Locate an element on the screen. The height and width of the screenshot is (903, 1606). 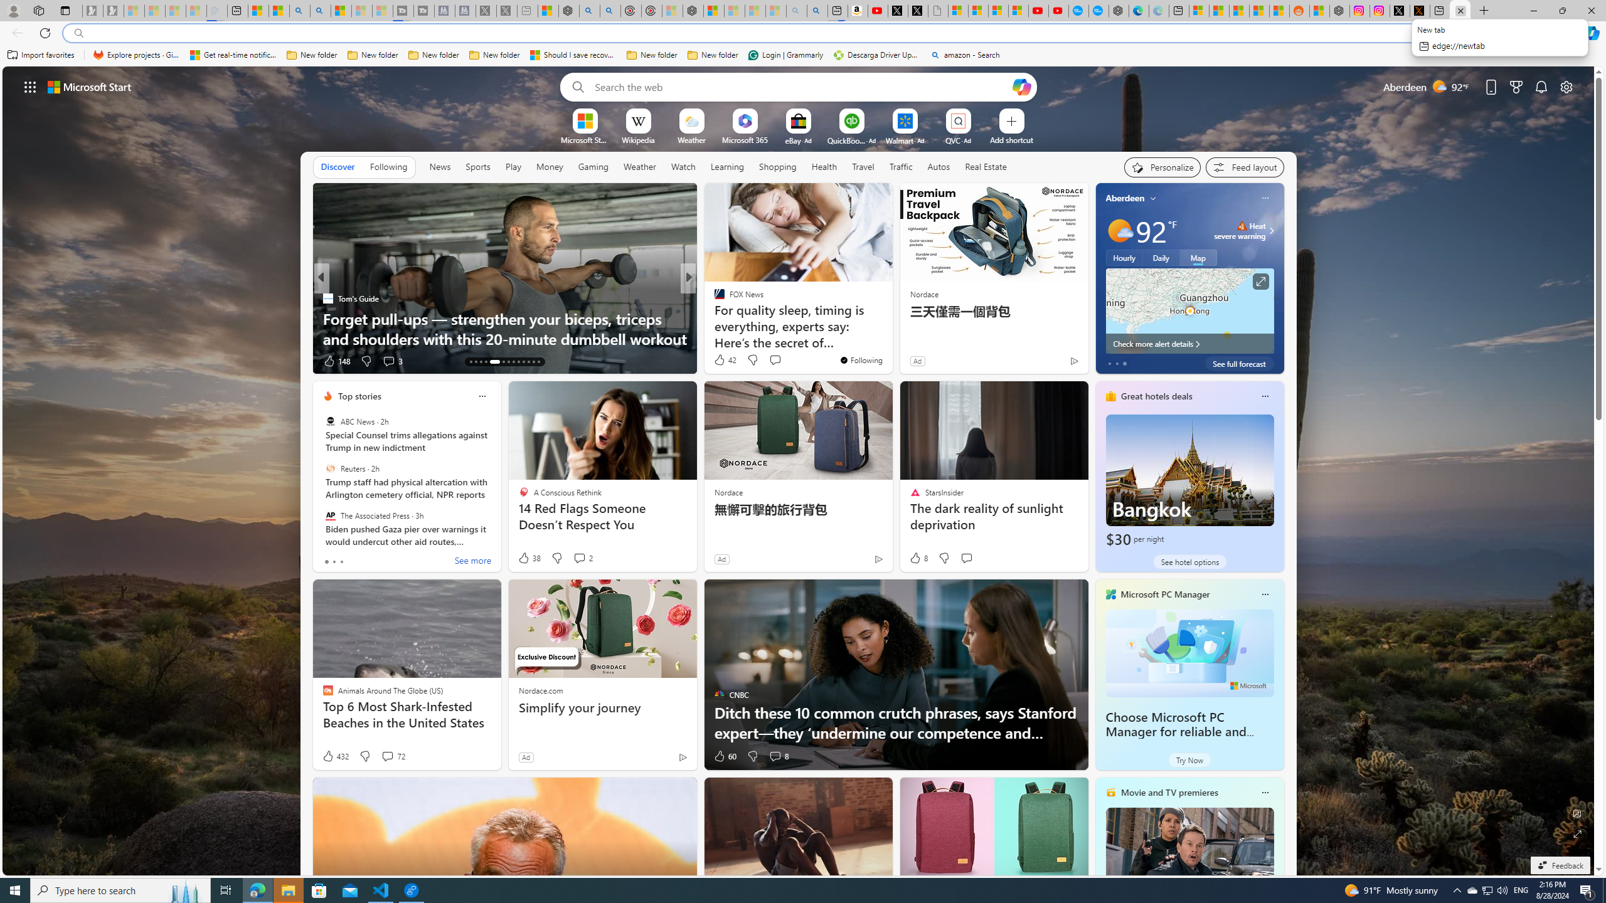
Try Now is located at coordinates (1189, 760).